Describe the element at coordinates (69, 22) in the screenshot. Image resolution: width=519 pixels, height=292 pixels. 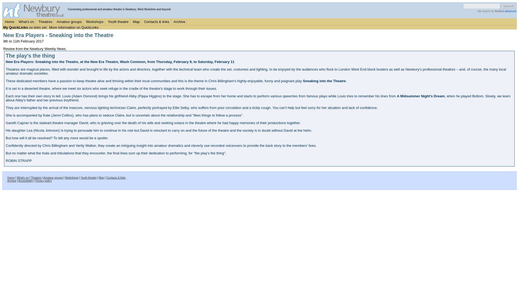
I see `Amateur groups` at that location.